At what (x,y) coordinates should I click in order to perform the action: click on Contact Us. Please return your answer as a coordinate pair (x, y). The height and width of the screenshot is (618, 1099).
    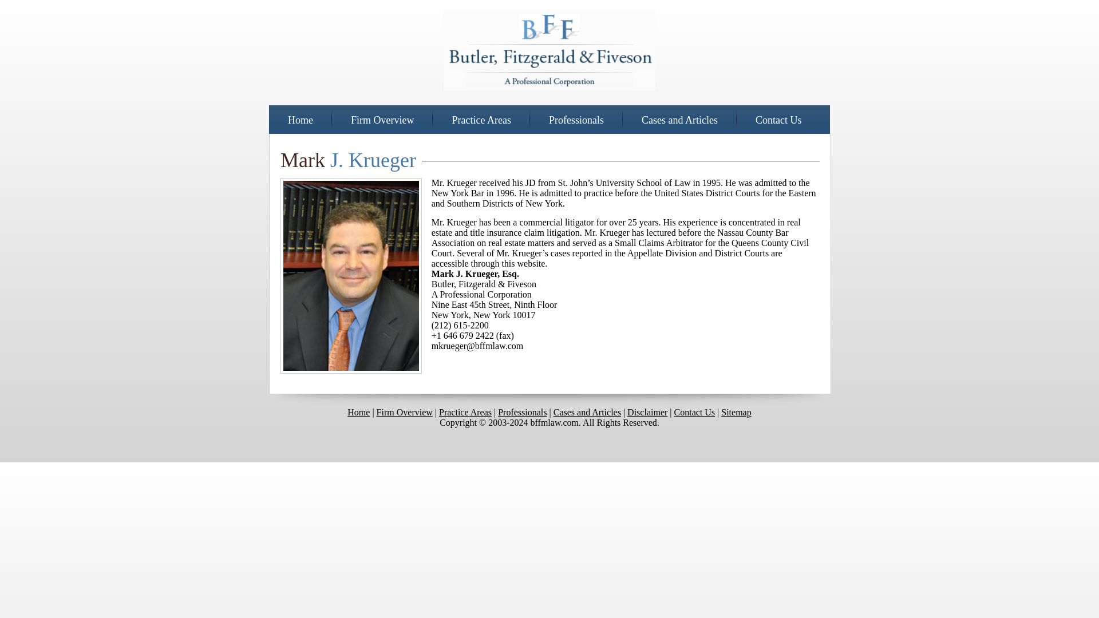
    Looking at the image, I should click on (778, 120).